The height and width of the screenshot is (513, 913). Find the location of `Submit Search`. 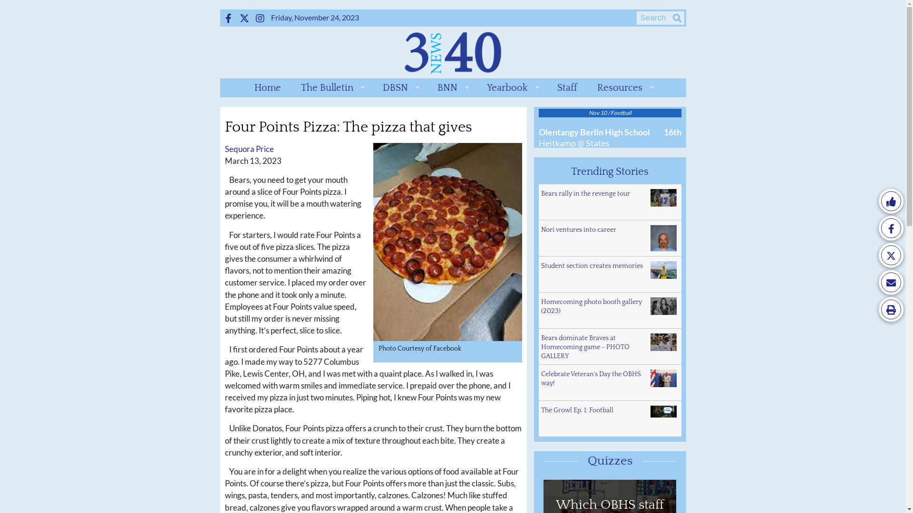

Submit Search is located at coordinates (677, 18).